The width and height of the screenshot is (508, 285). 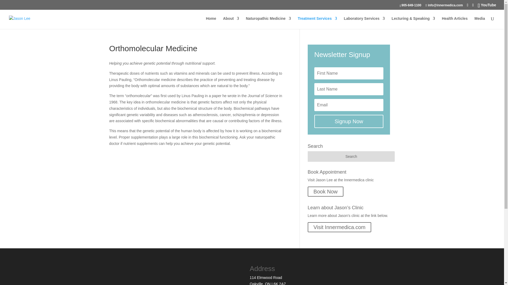 What do you see at coordinates (317, 23) in the screenshot?
I see `Treatment Services` at bounding box center [317, 23].